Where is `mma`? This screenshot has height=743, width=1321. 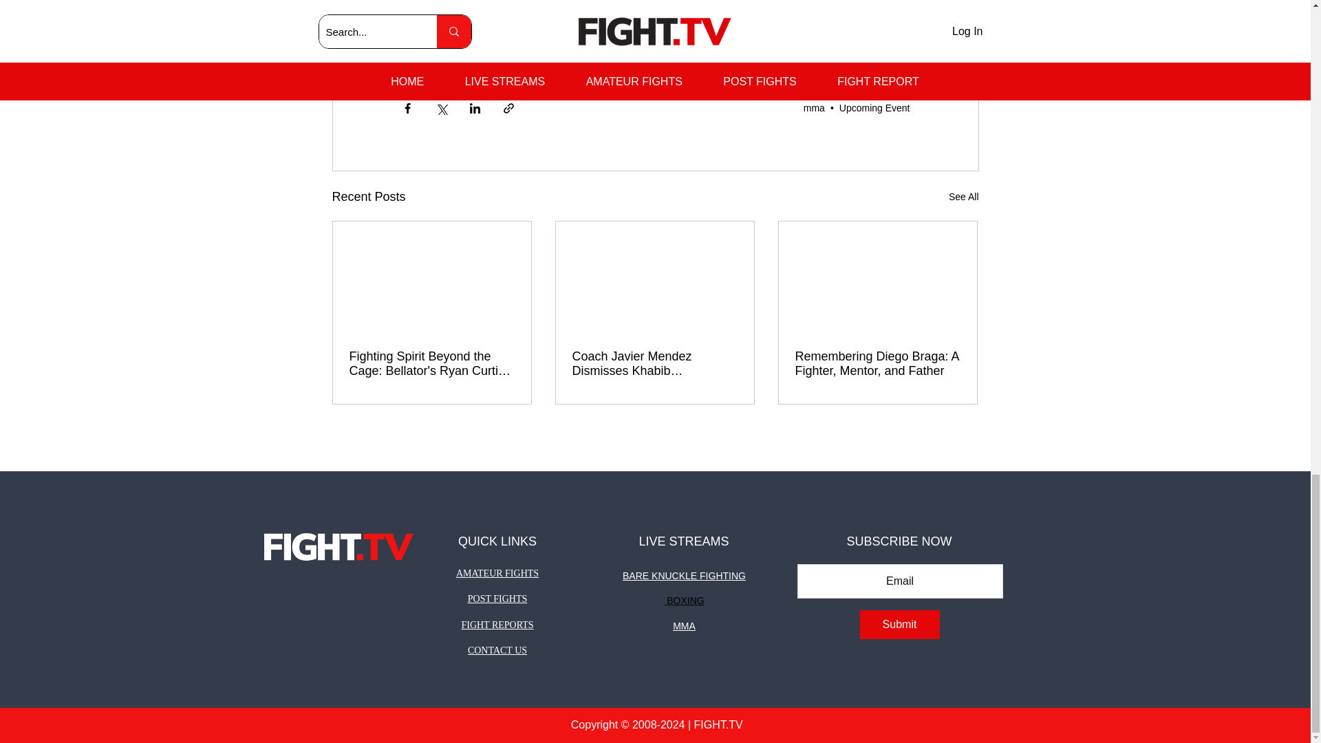 mma is located at coordinates (813, 108).